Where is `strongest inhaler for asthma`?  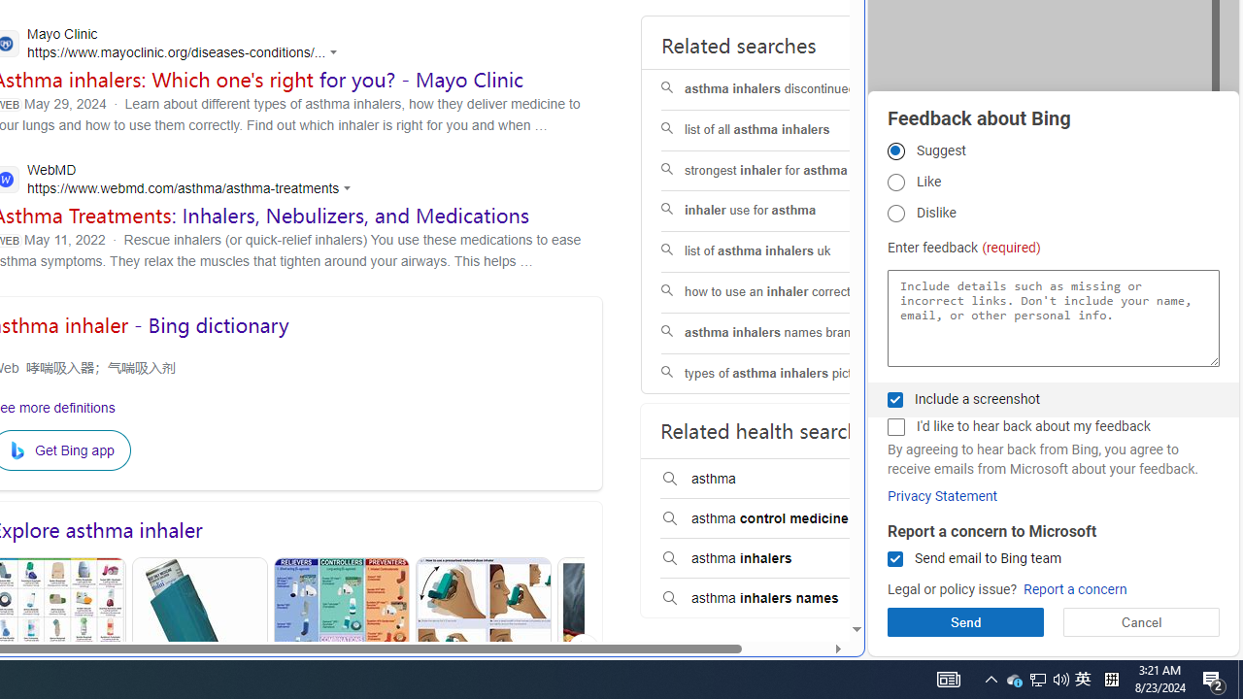
strongest inhaler for asthma is located at coordinates (784, 171).